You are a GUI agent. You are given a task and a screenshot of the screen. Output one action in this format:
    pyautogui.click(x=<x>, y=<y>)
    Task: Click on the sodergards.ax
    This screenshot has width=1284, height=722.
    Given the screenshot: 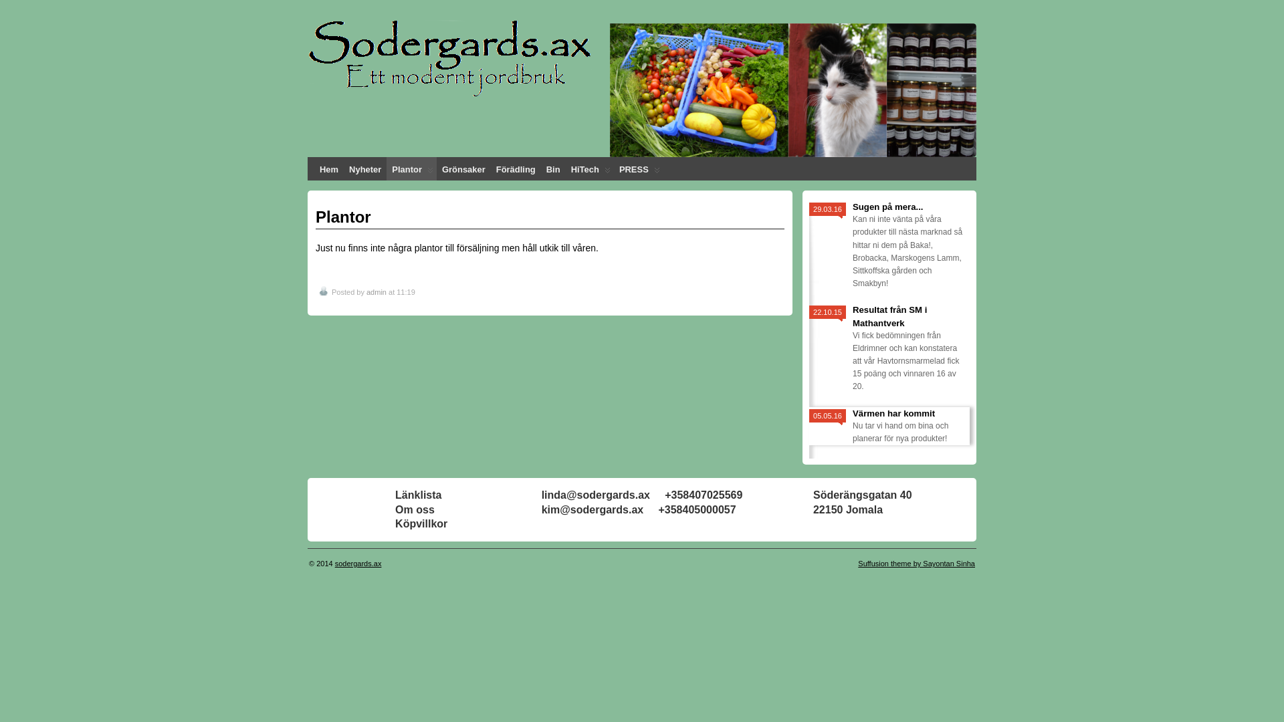 What is the action you would take?
    pyautogui.click(x=358, y=564)
    